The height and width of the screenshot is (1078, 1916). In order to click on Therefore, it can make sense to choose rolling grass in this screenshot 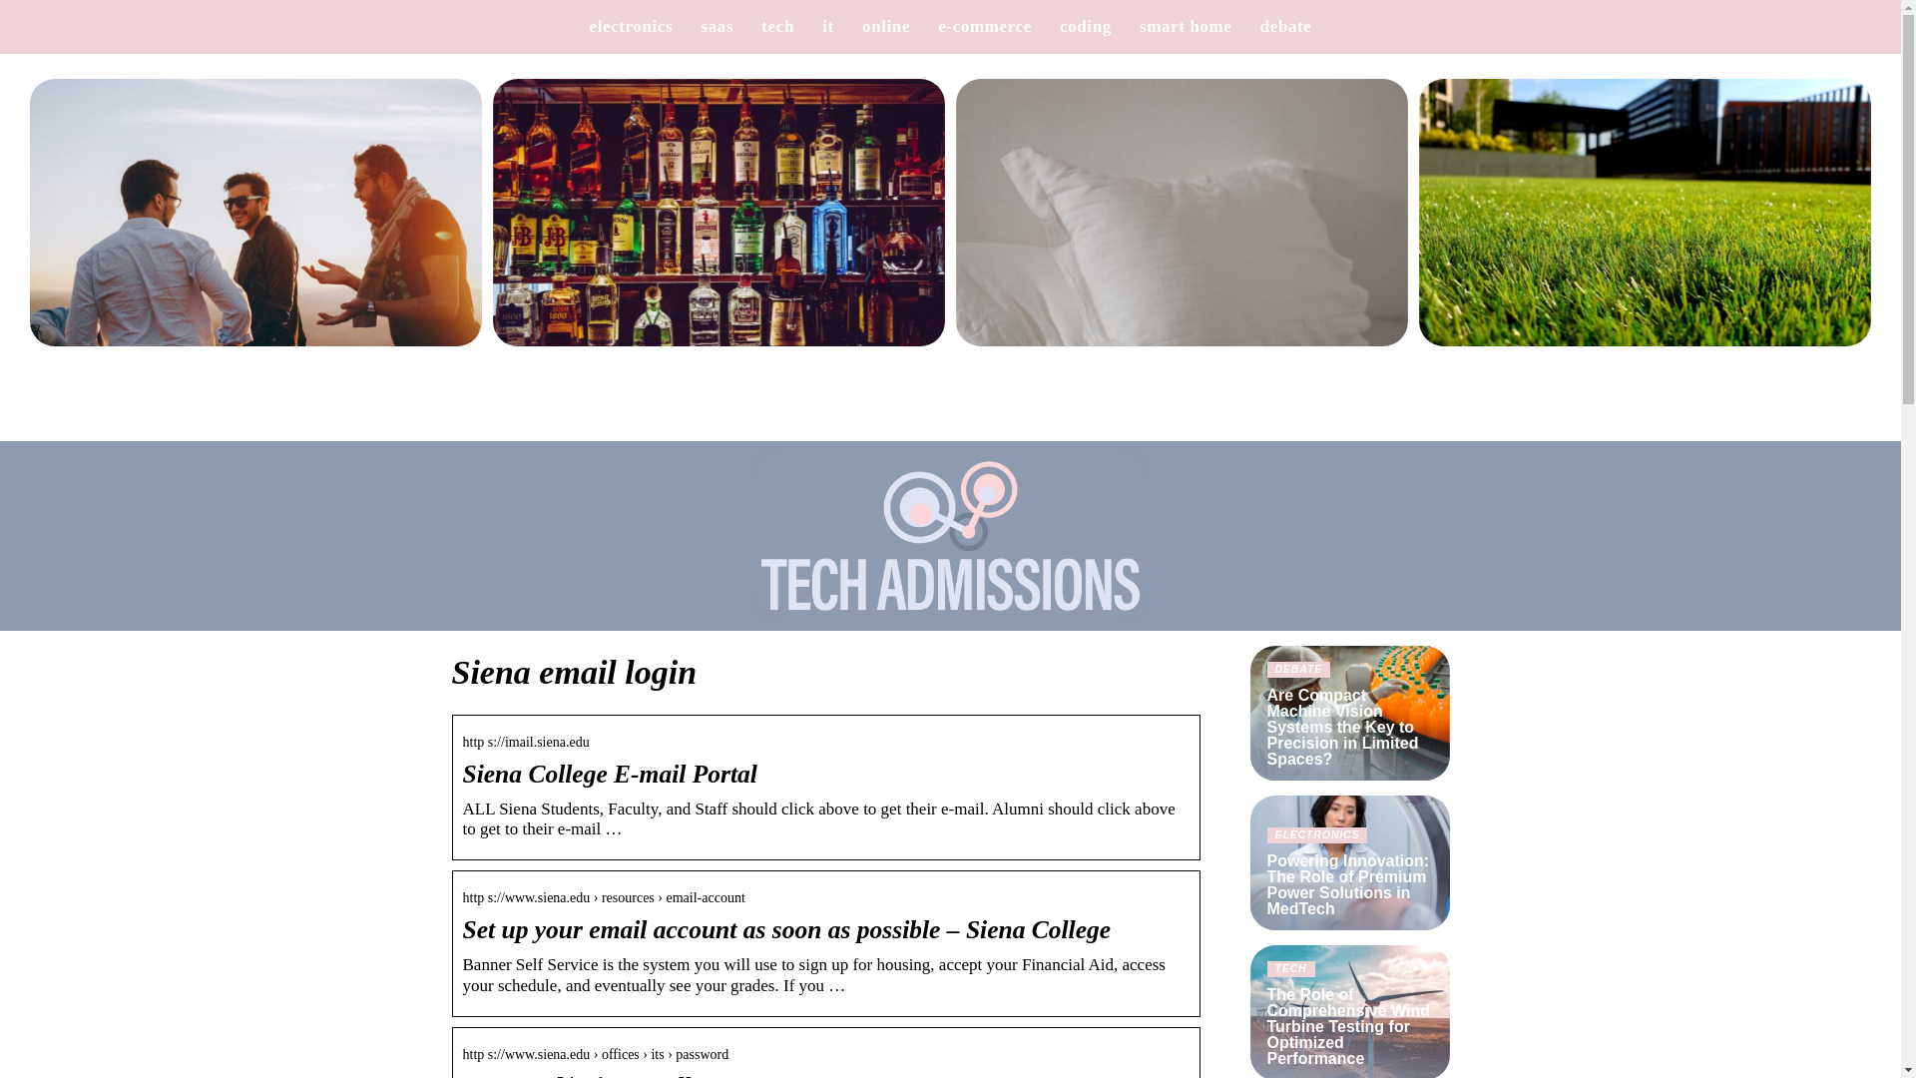, I will do `click(1645, 226)`.